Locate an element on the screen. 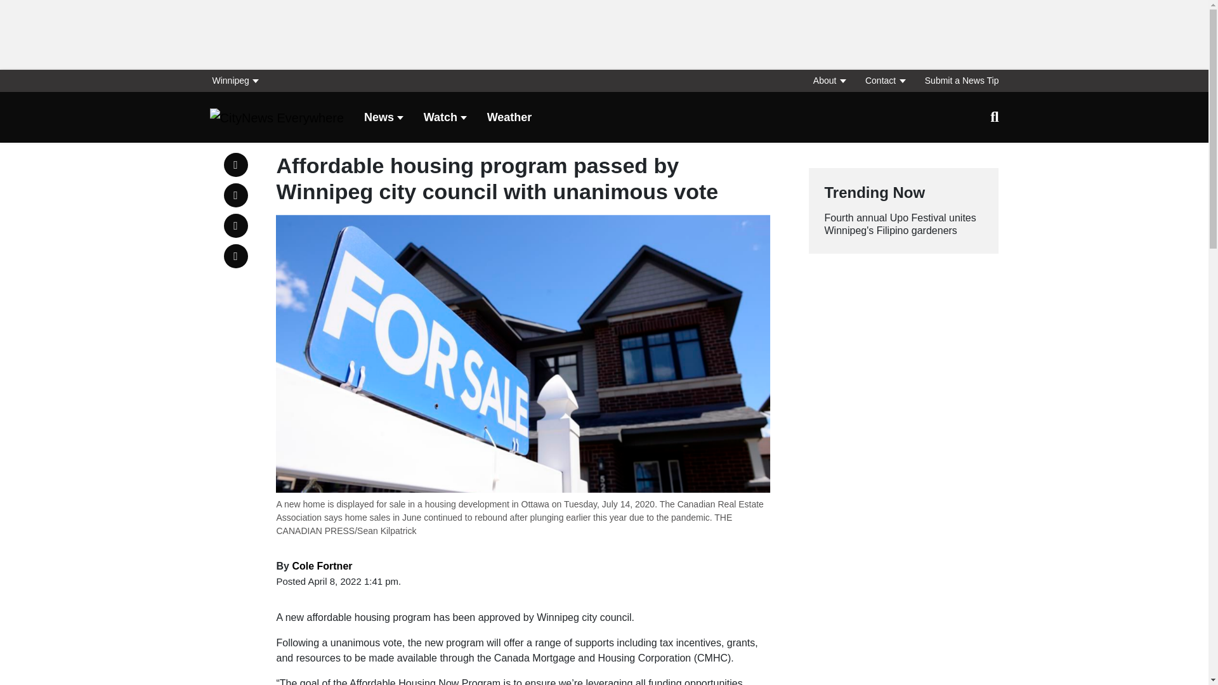  Contact is located at coordinates (884, 81).